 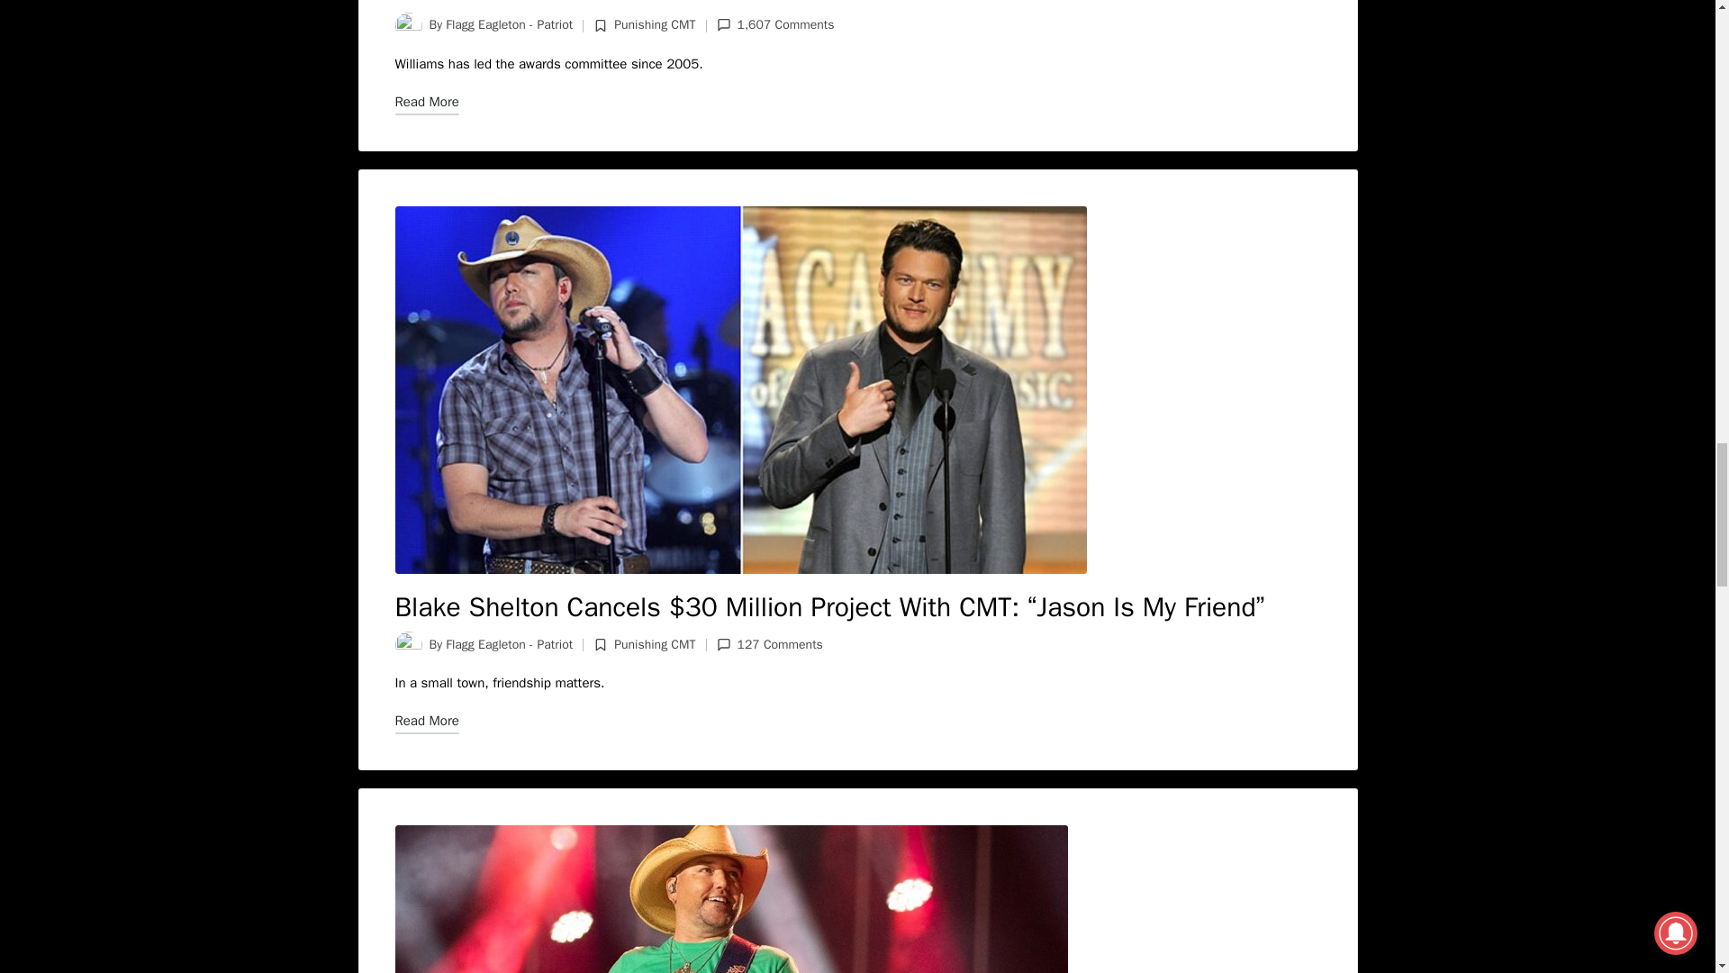 What do you see at coordinates (654, 24) in the screenshot?
I see `Punishing CMT` at bounding box center [654, 24].